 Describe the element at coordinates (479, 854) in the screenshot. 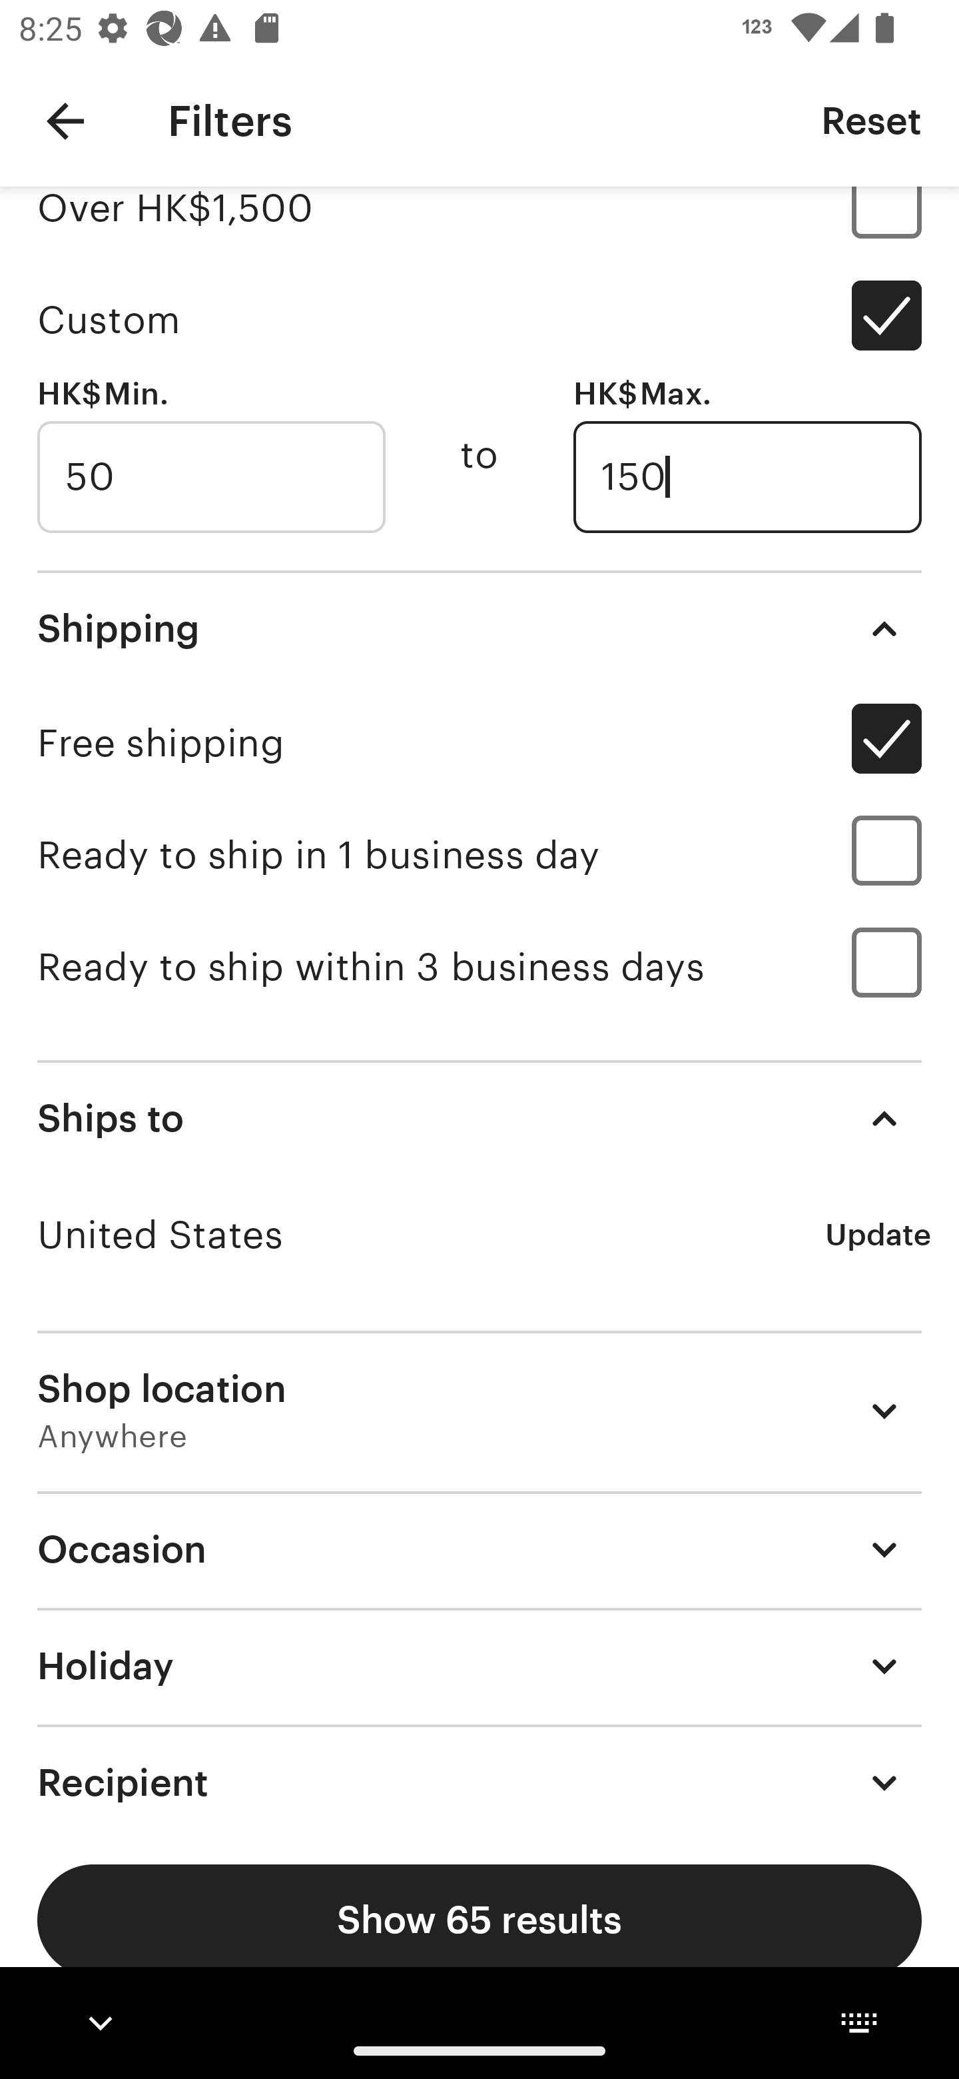

I see `Ready to ship in 1 business day` at that location.